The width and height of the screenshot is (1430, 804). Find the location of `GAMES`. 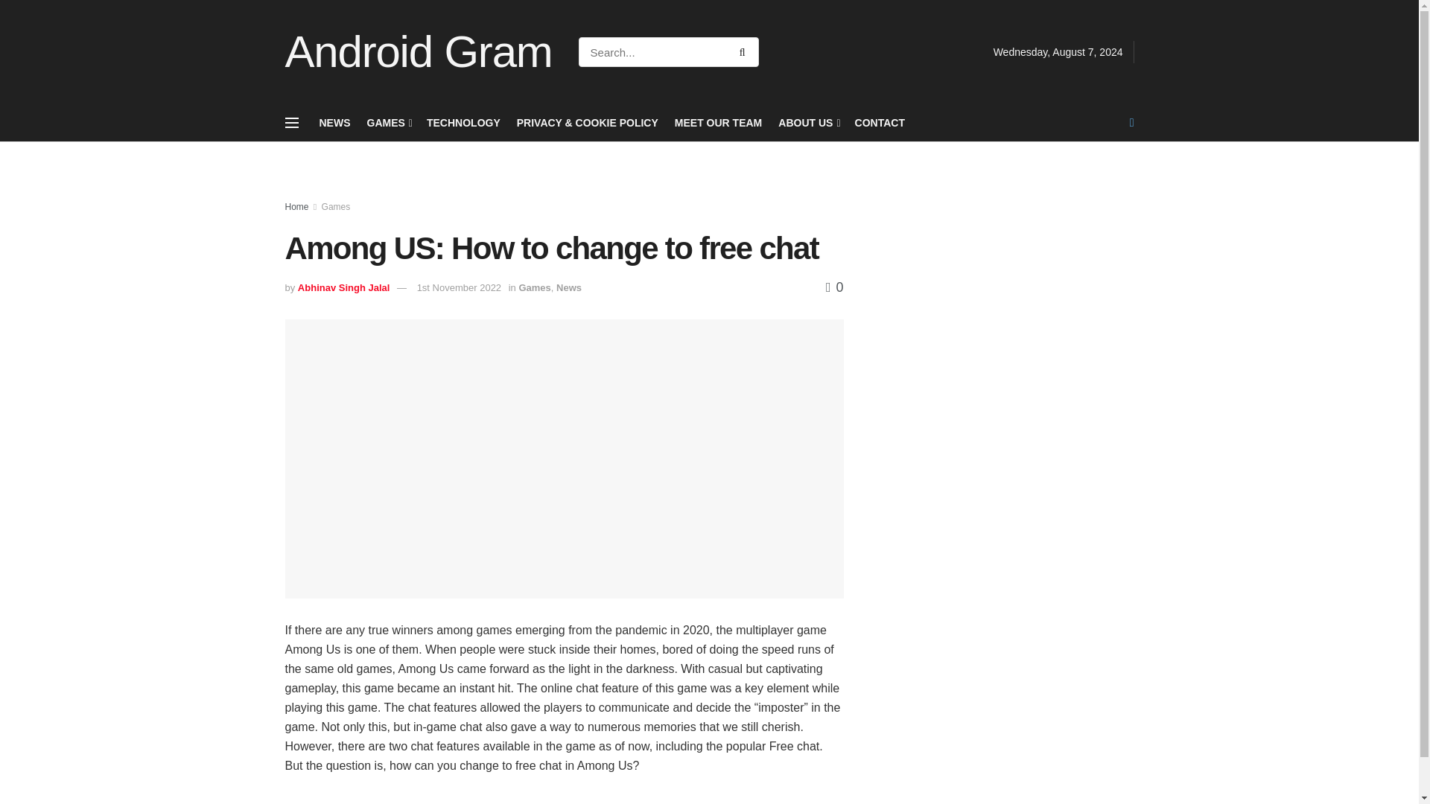

GAMES is located at coordinates (387, 123).